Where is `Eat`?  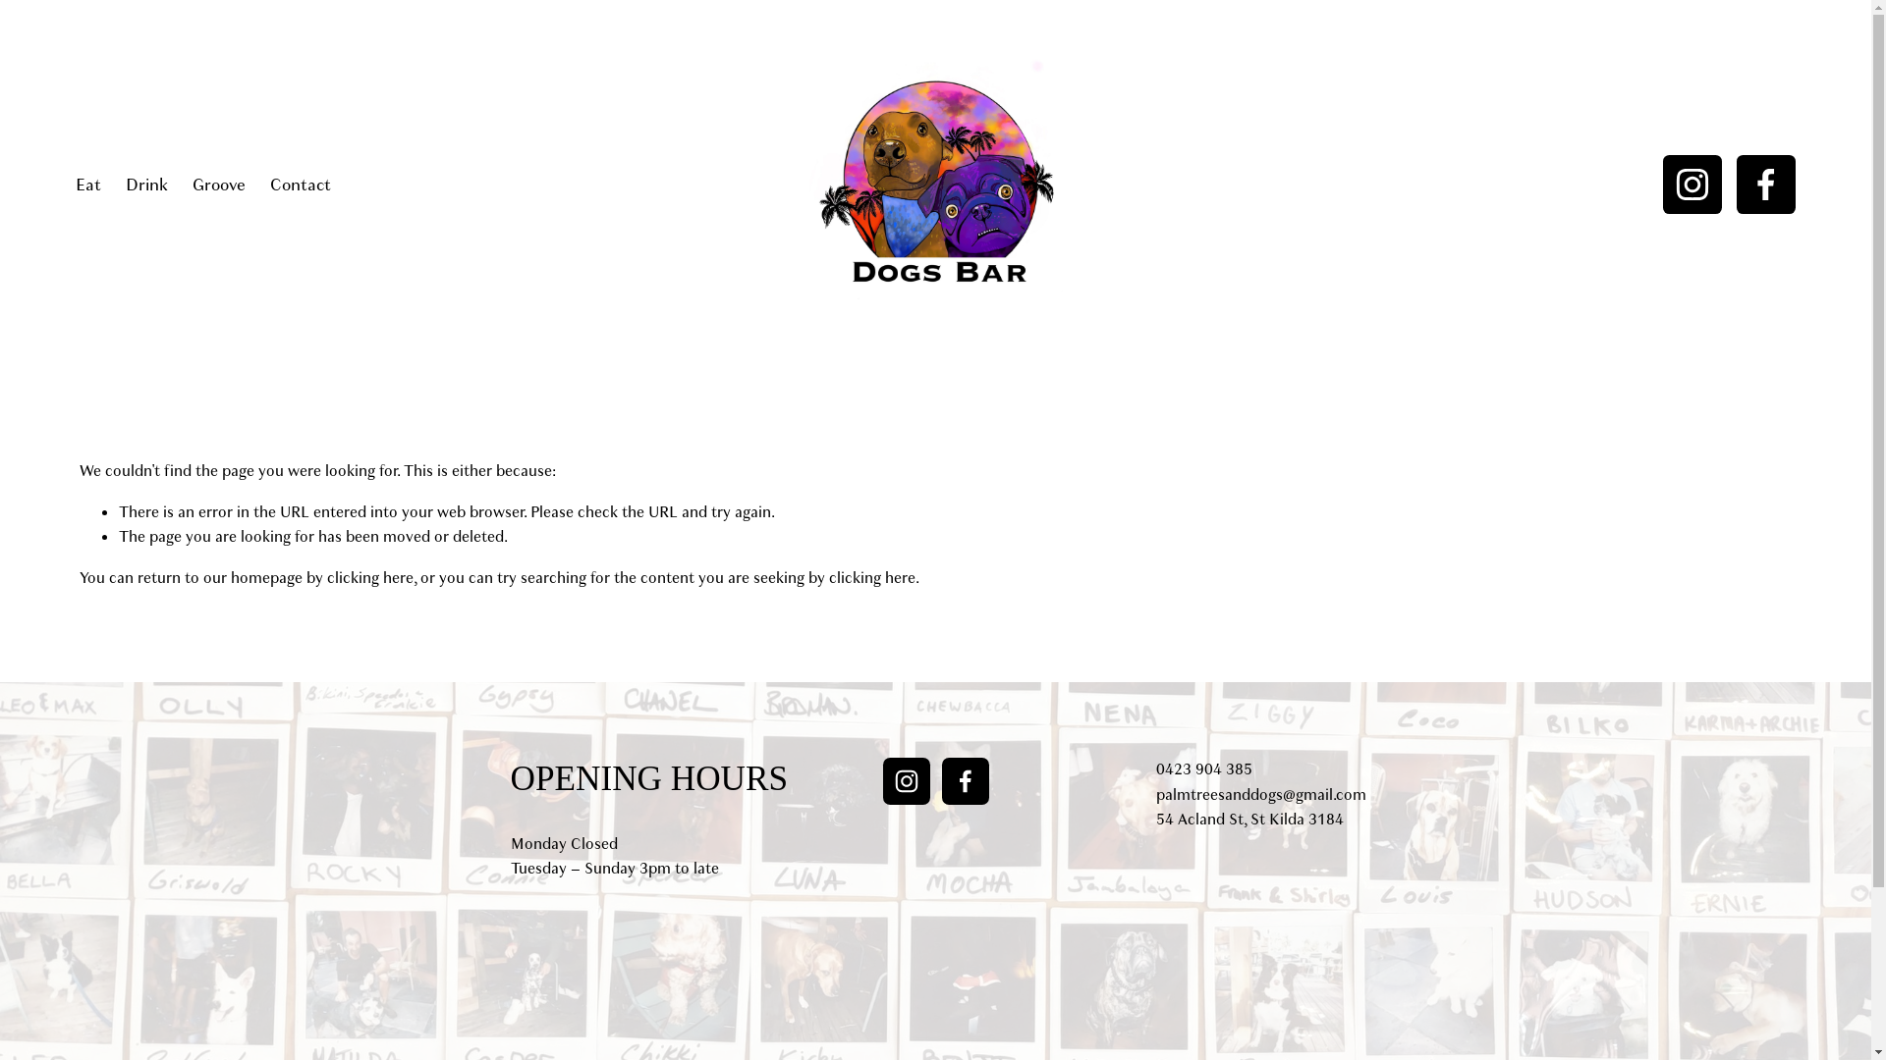 Eat is located at coordinates (88, 185).